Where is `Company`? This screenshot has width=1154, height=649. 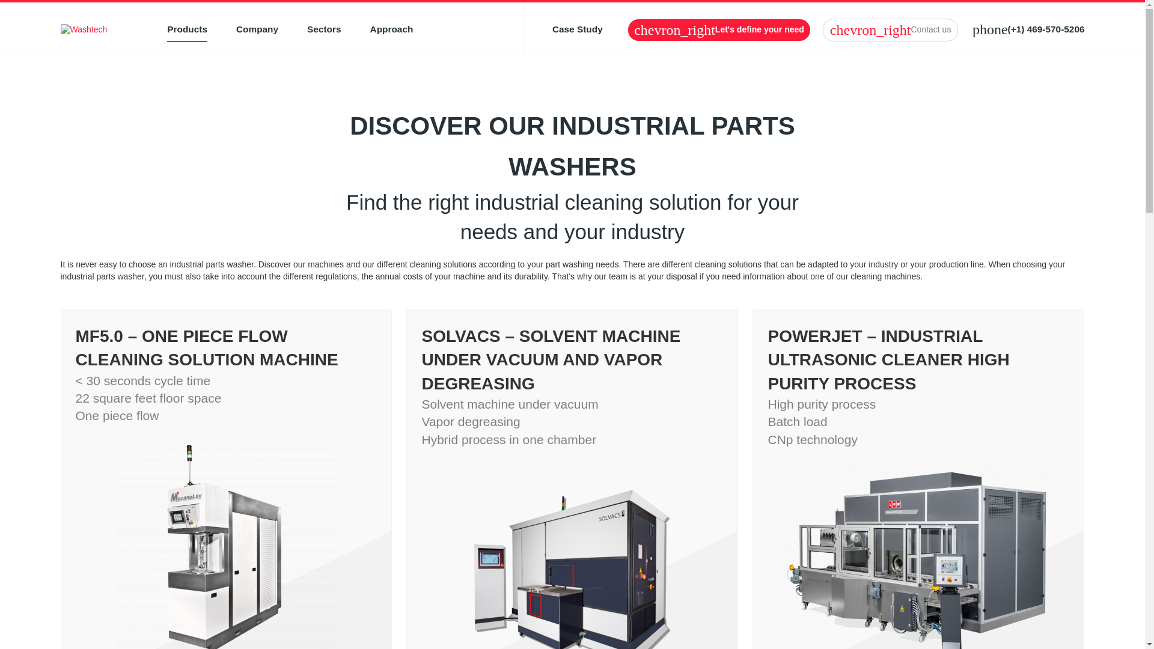
Company is located at coordinates (257, 30).